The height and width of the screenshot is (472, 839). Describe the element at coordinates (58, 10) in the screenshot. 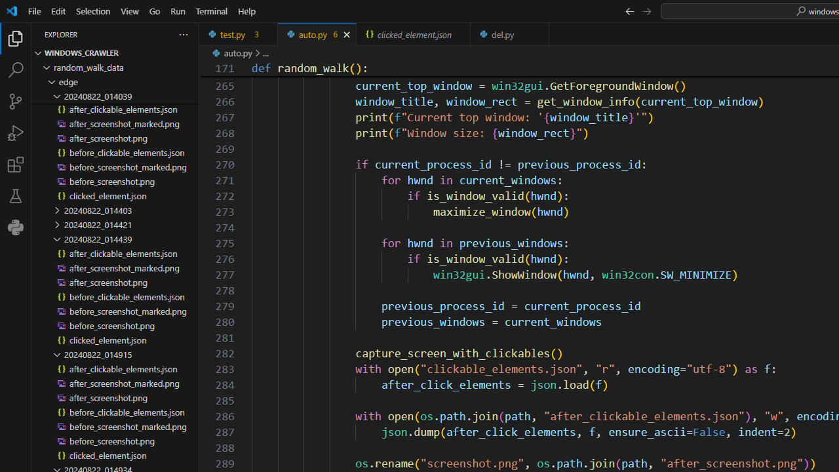

I see `Edit` at that location.